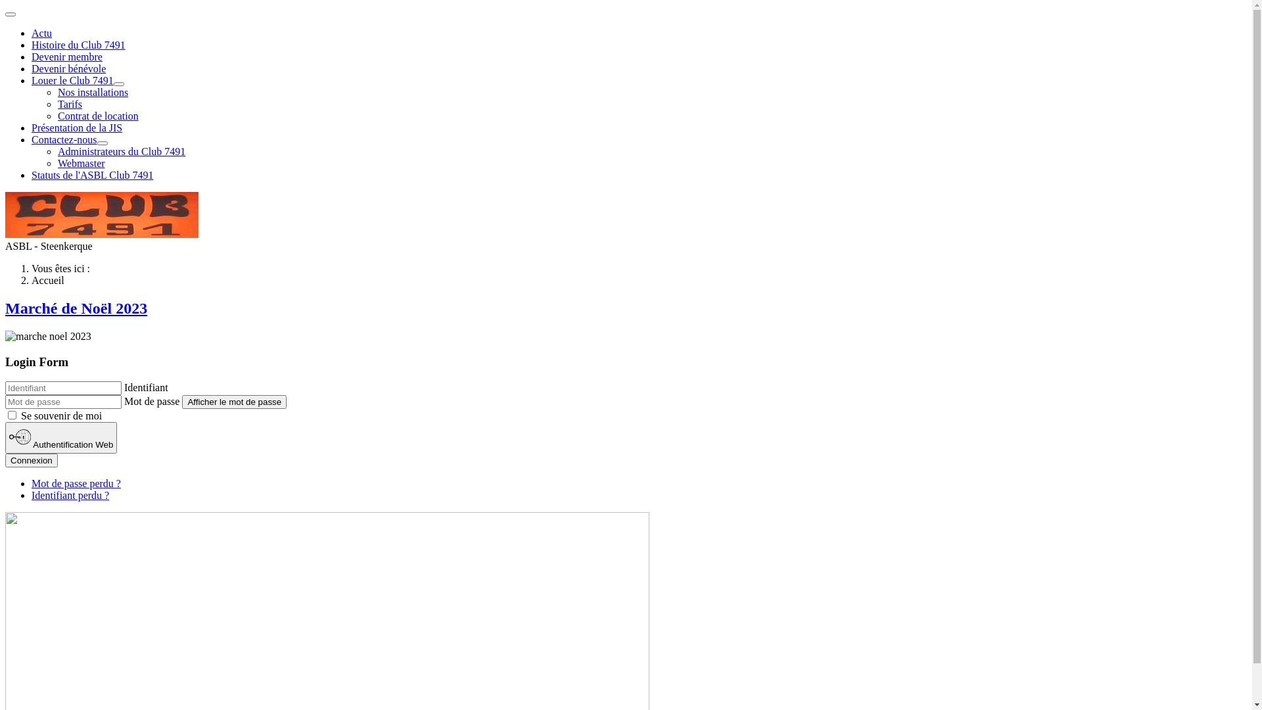 The image size is (1262, 710). What do you see at coordinates (122, 151) in the screenshot?
I see `Administrateurs du Club 7491` at bounding box center [122, 151].